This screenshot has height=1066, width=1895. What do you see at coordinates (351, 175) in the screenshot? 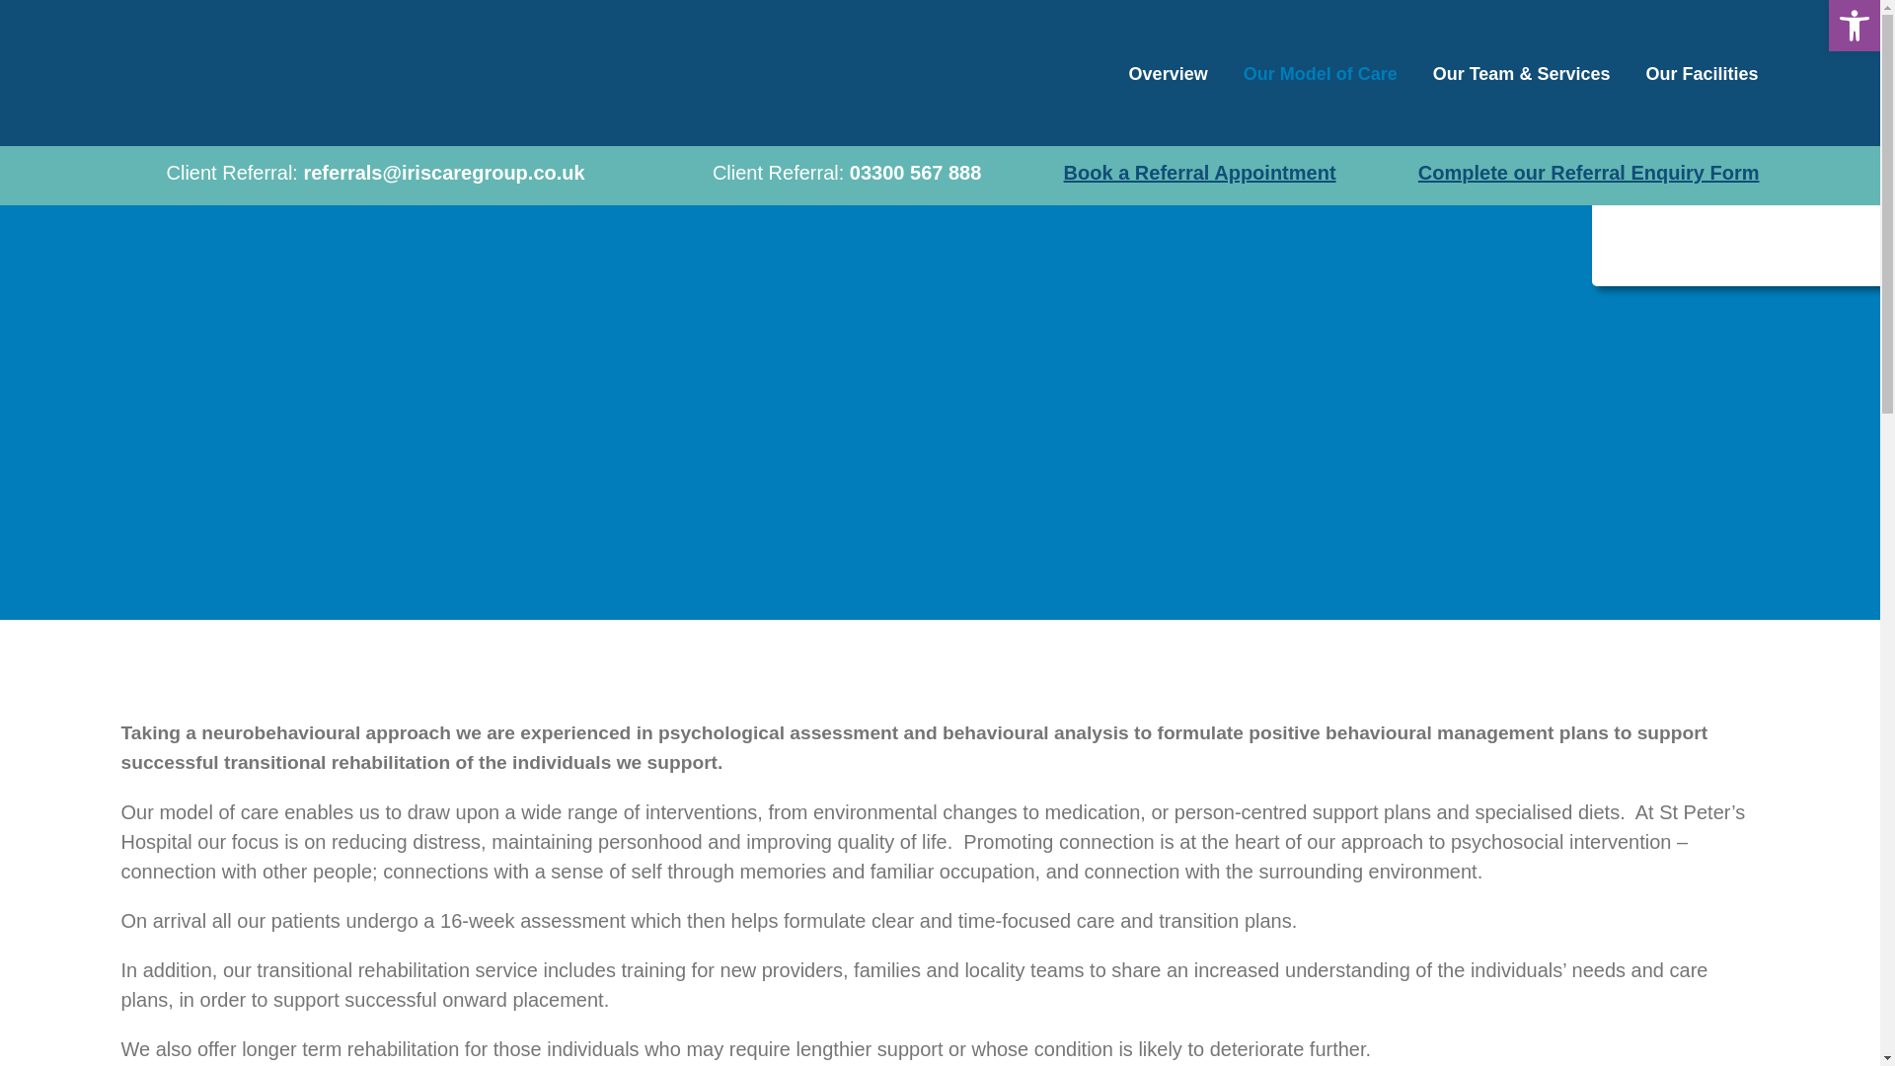
I see `Client Referral:` at bounding box center [351, 175].